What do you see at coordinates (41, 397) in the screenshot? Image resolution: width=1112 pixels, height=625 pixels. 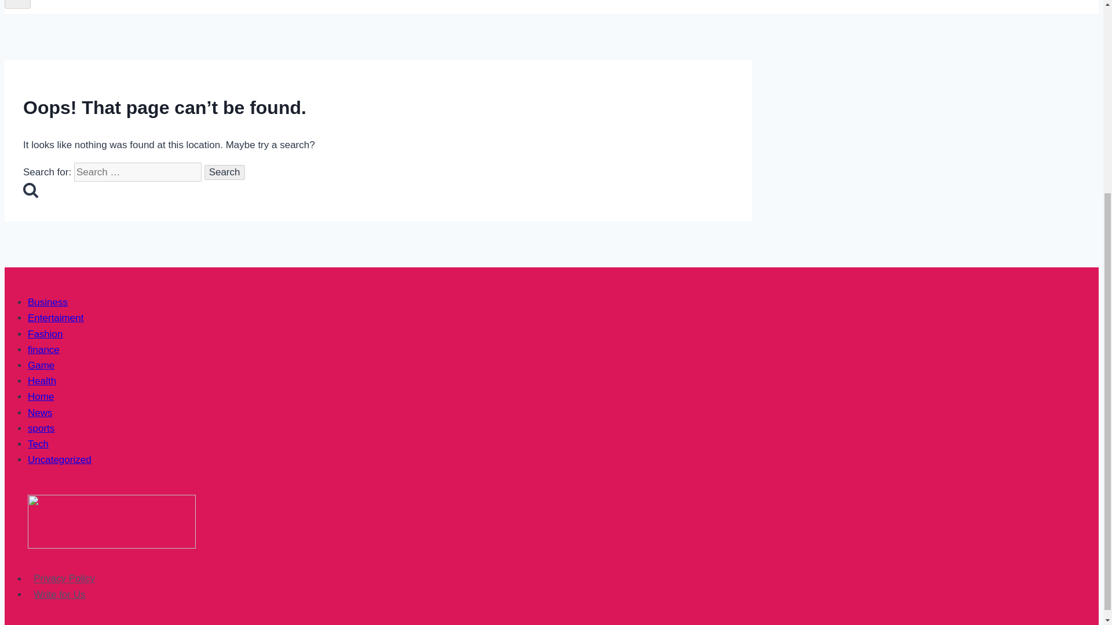 I see `Home` at bounding box center [41, 397].